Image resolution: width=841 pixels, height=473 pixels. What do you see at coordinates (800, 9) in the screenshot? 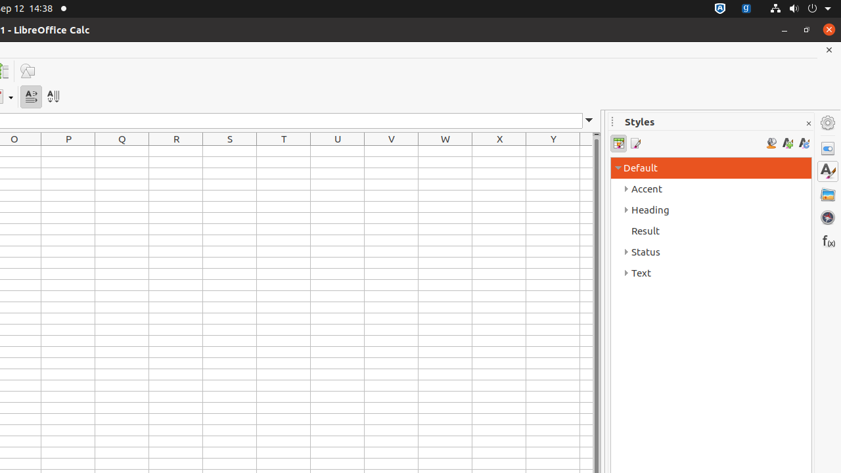
I see `System` at bounding box center [800, 9].